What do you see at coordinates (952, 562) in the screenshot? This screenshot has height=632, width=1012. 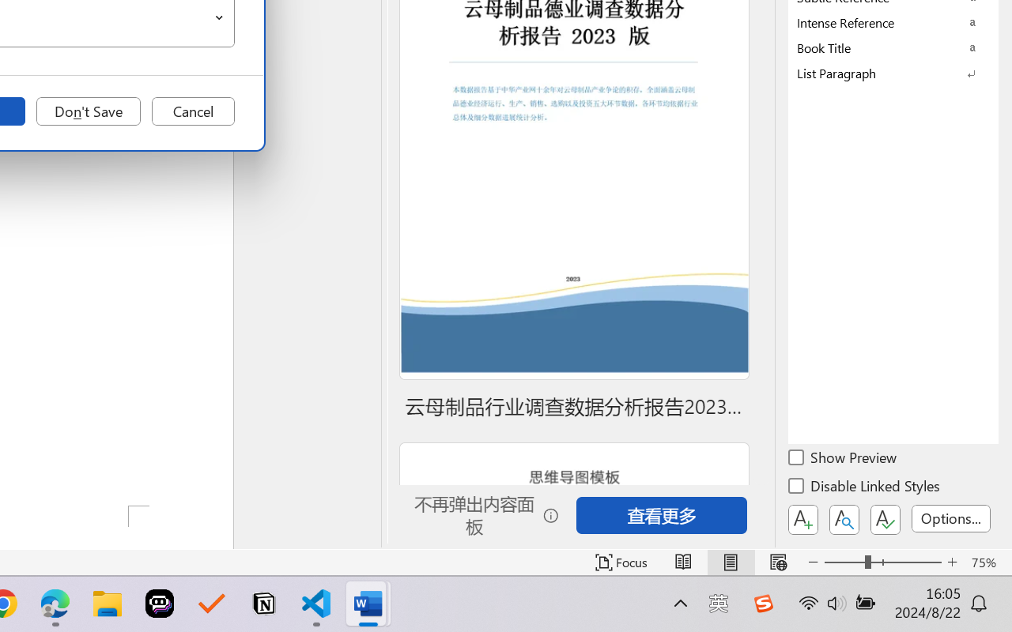 I see `Zoom In` at bounding box center [952, 562].